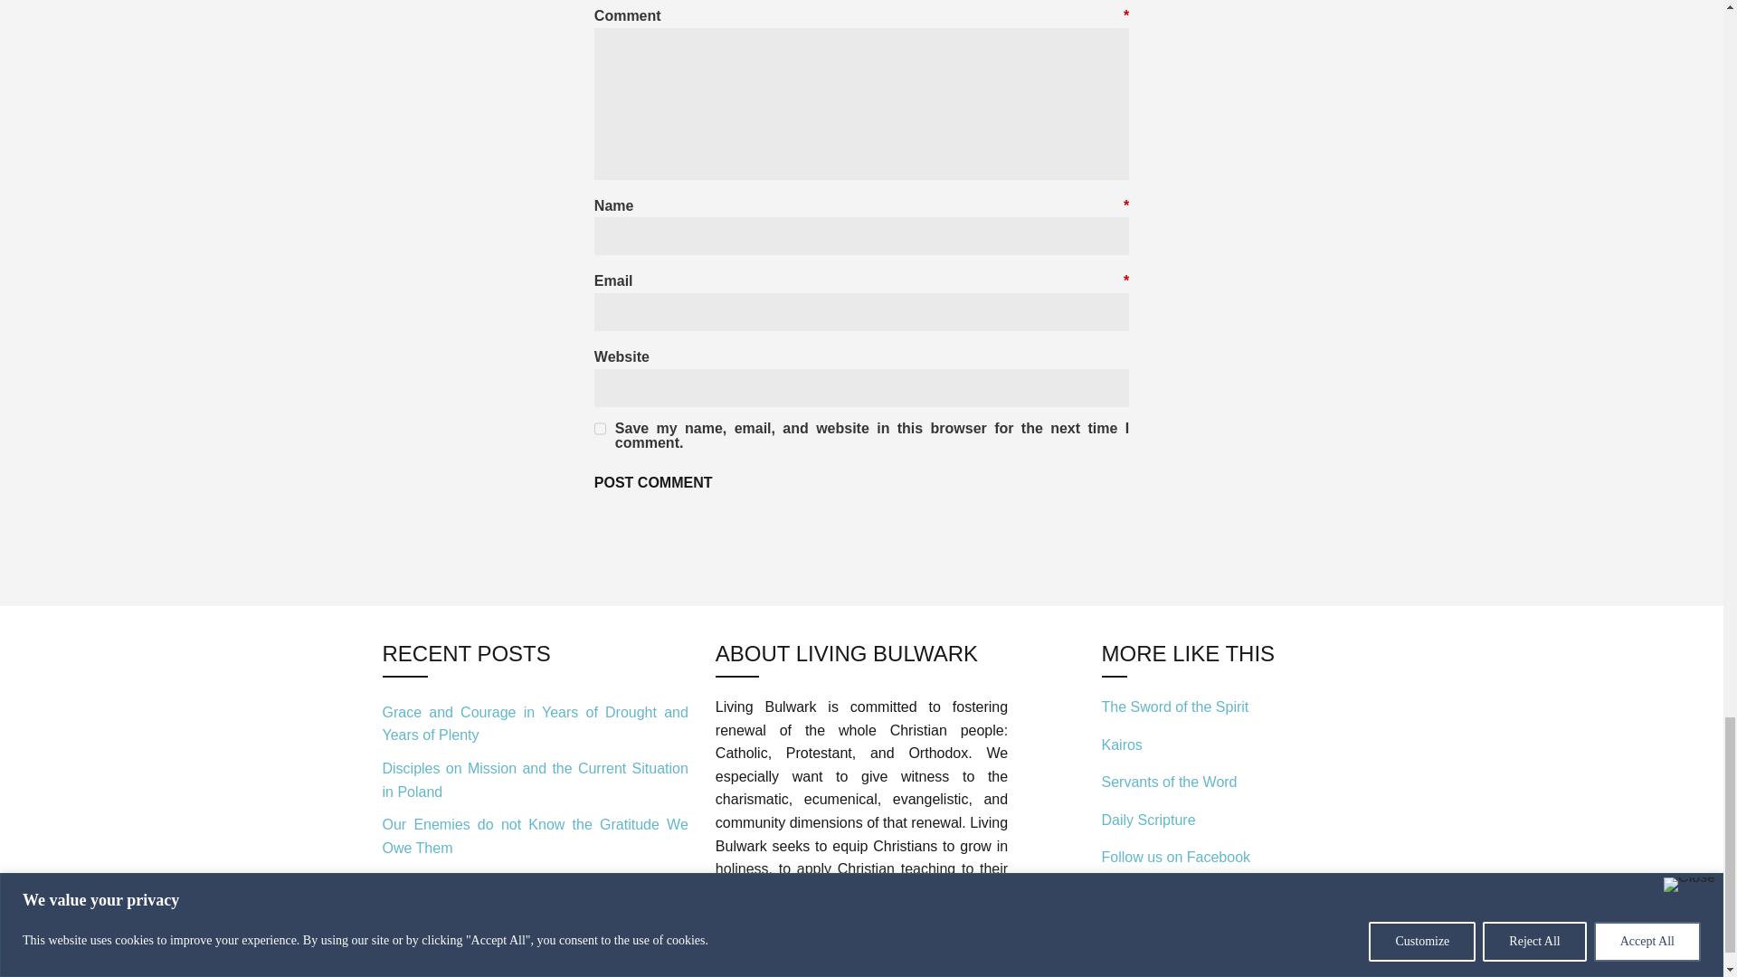  What do you see at coordinates (1174, 707) in the screenshot?
I see `The Sword of the Spirit` at bounding box center [1174, 707].